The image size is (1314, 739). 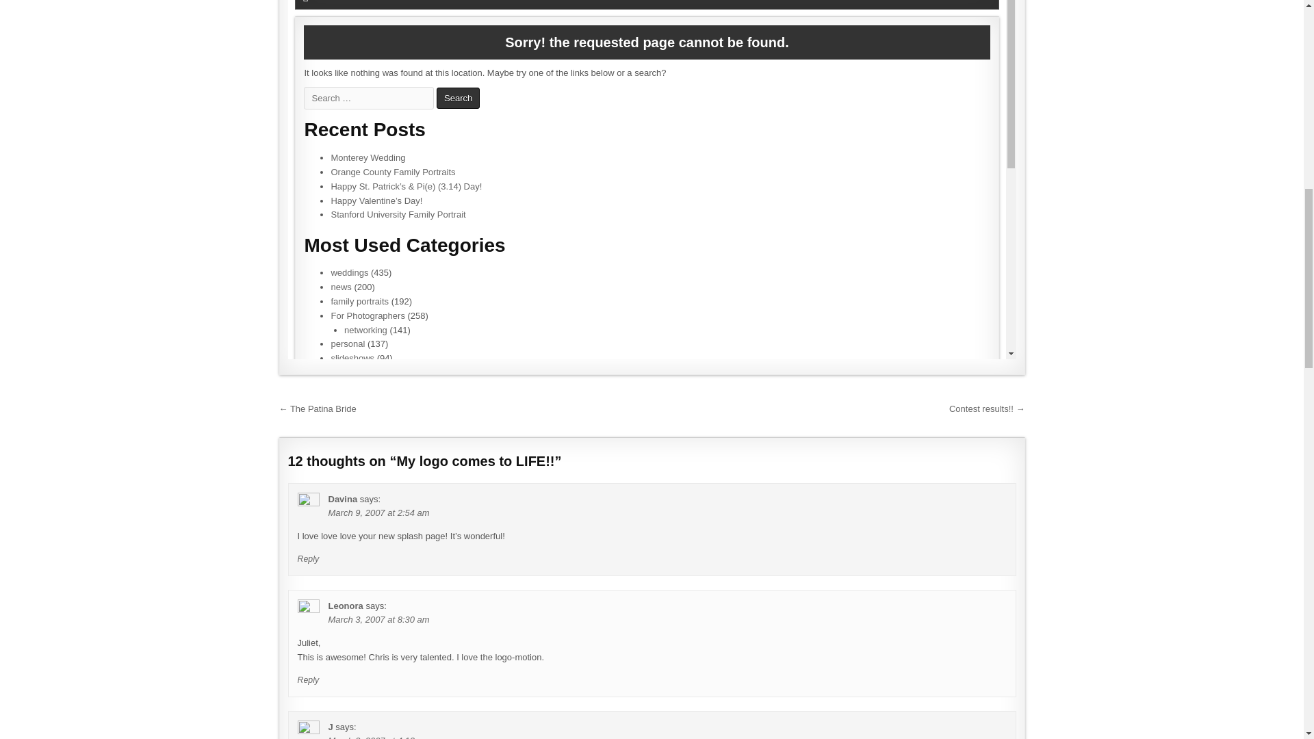 What do you see at coordinates (343, 499) in the screenshot?
I see `Davina` at bounding box center [343, 499].